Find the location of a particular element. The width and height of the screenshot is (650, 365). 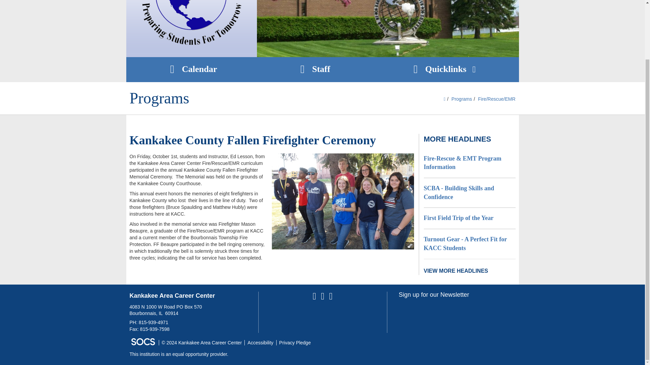

More images is located at coordinates (410, 246).